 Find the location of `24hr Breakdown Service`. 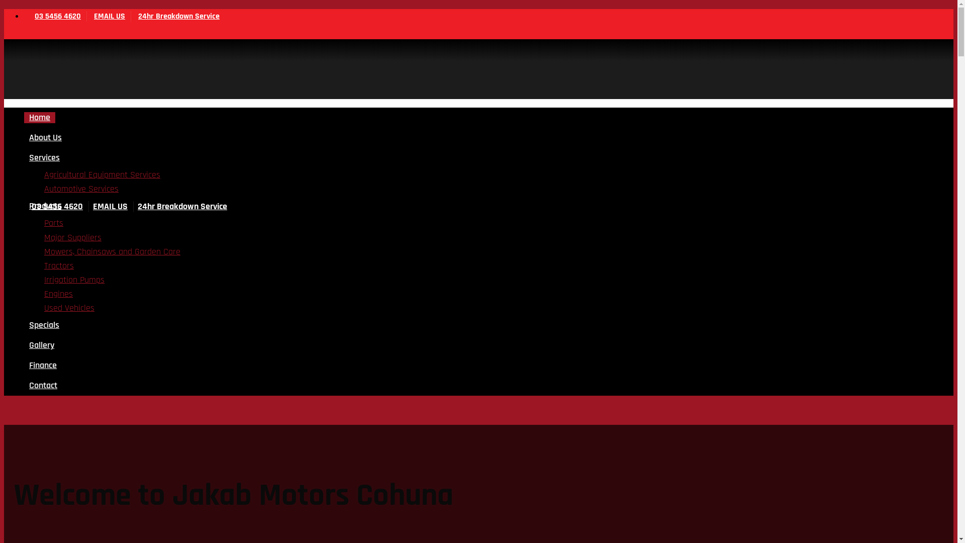

24hr Breakdown Service is located at coordinates (179, 207).